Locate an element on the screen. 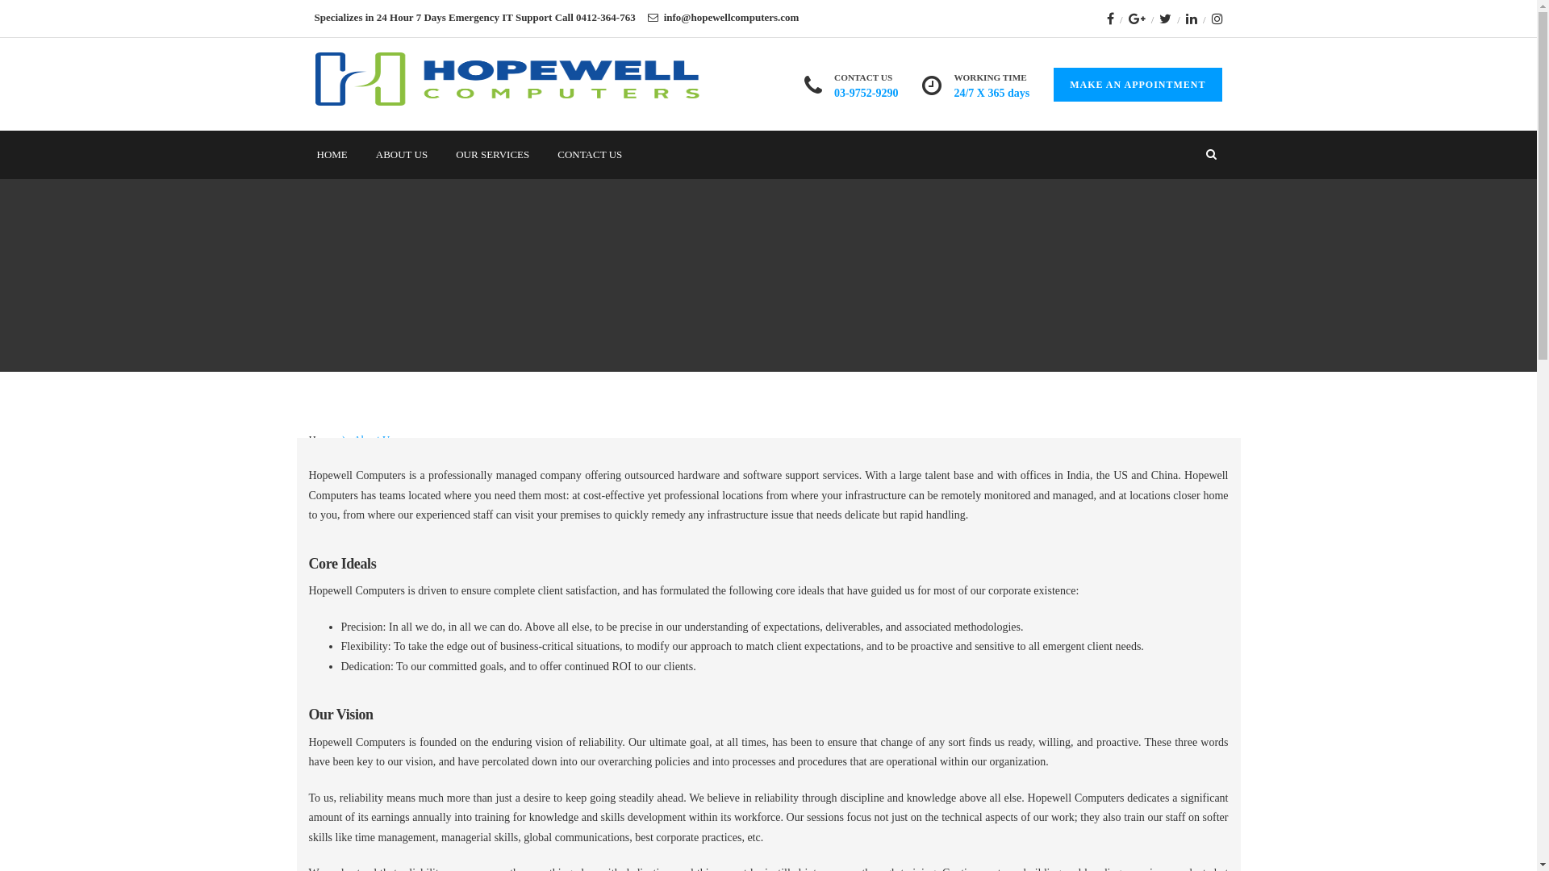  Twitter is located at coordinates (1165, 19).